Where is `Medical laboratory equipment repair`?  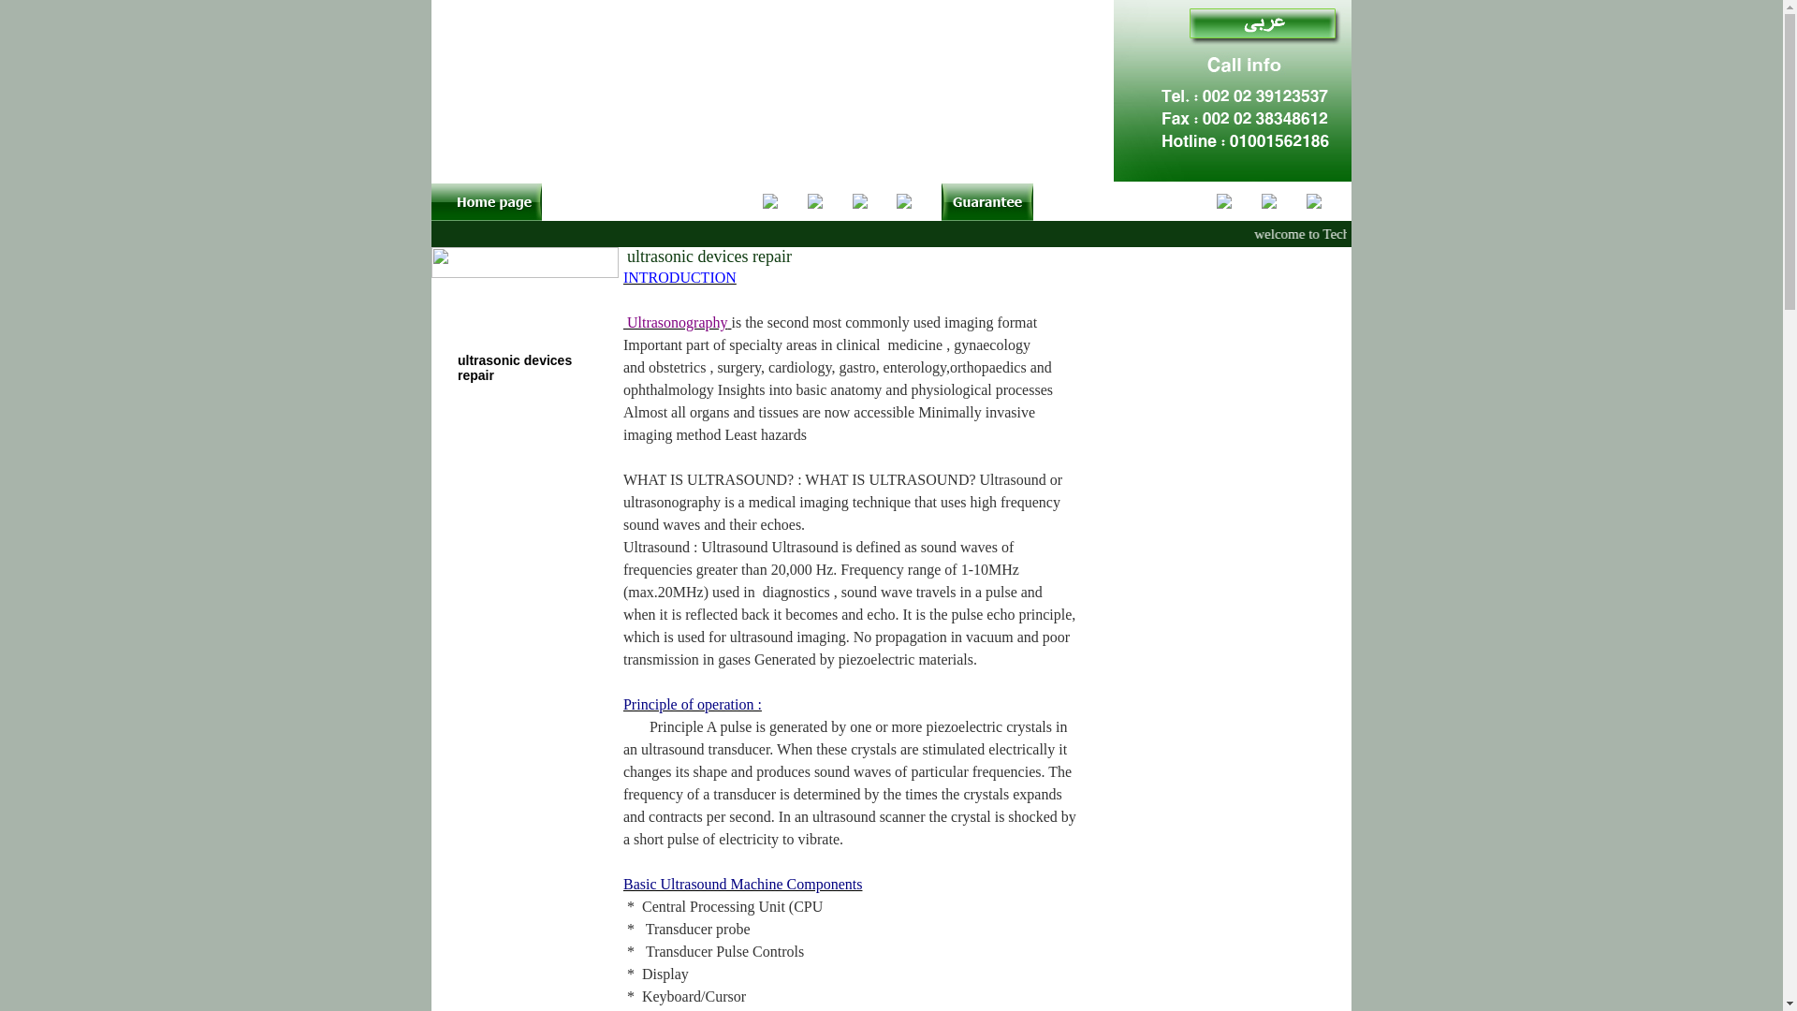
Medical laboratory equipment repair is located at coordinates (515, 476).